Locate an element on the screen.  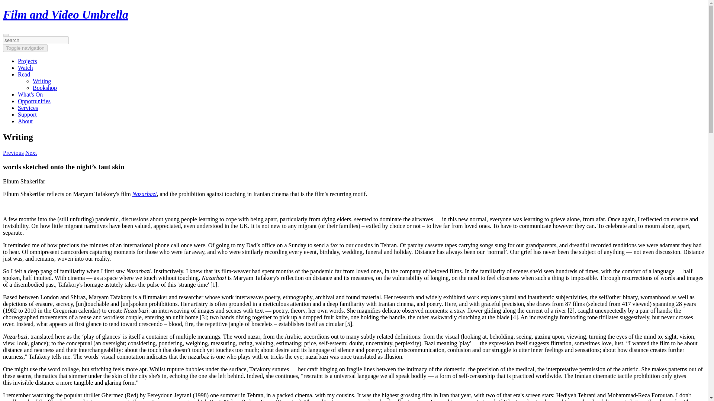
Toggle navigation is located at coordinates (25, 48).